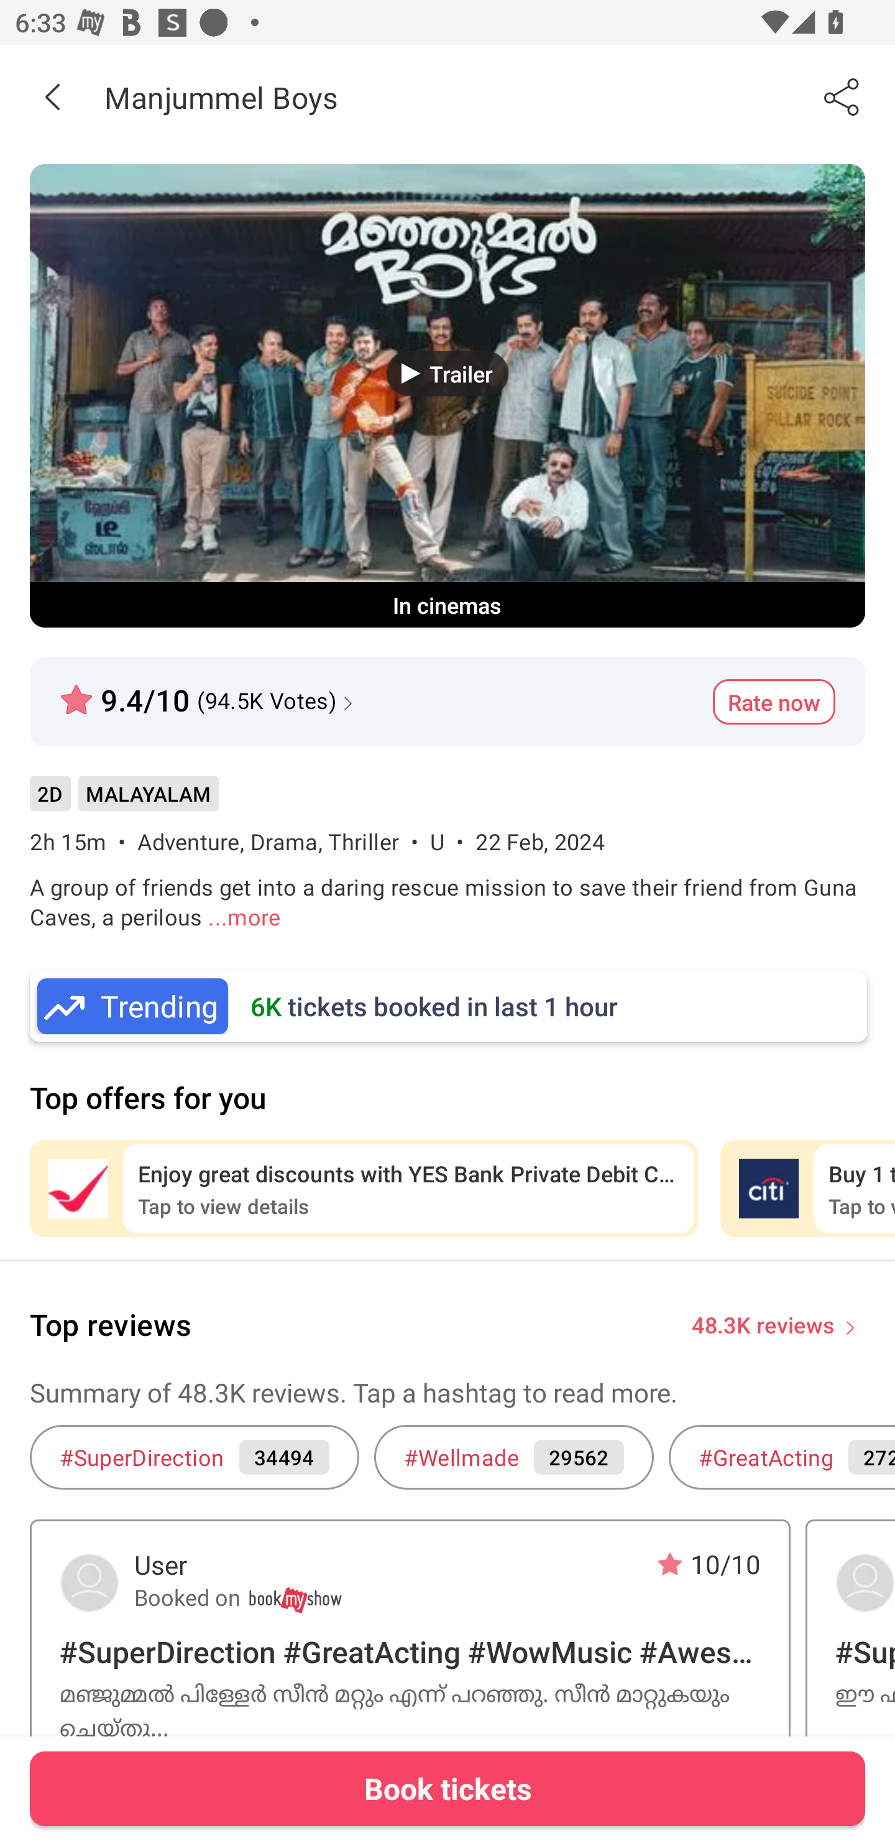 The image size is (895, 1841). Describe the element at coordinates (209, 692) in the screenshot. I see `9.4/10 (94.5K Votes)` at that location.